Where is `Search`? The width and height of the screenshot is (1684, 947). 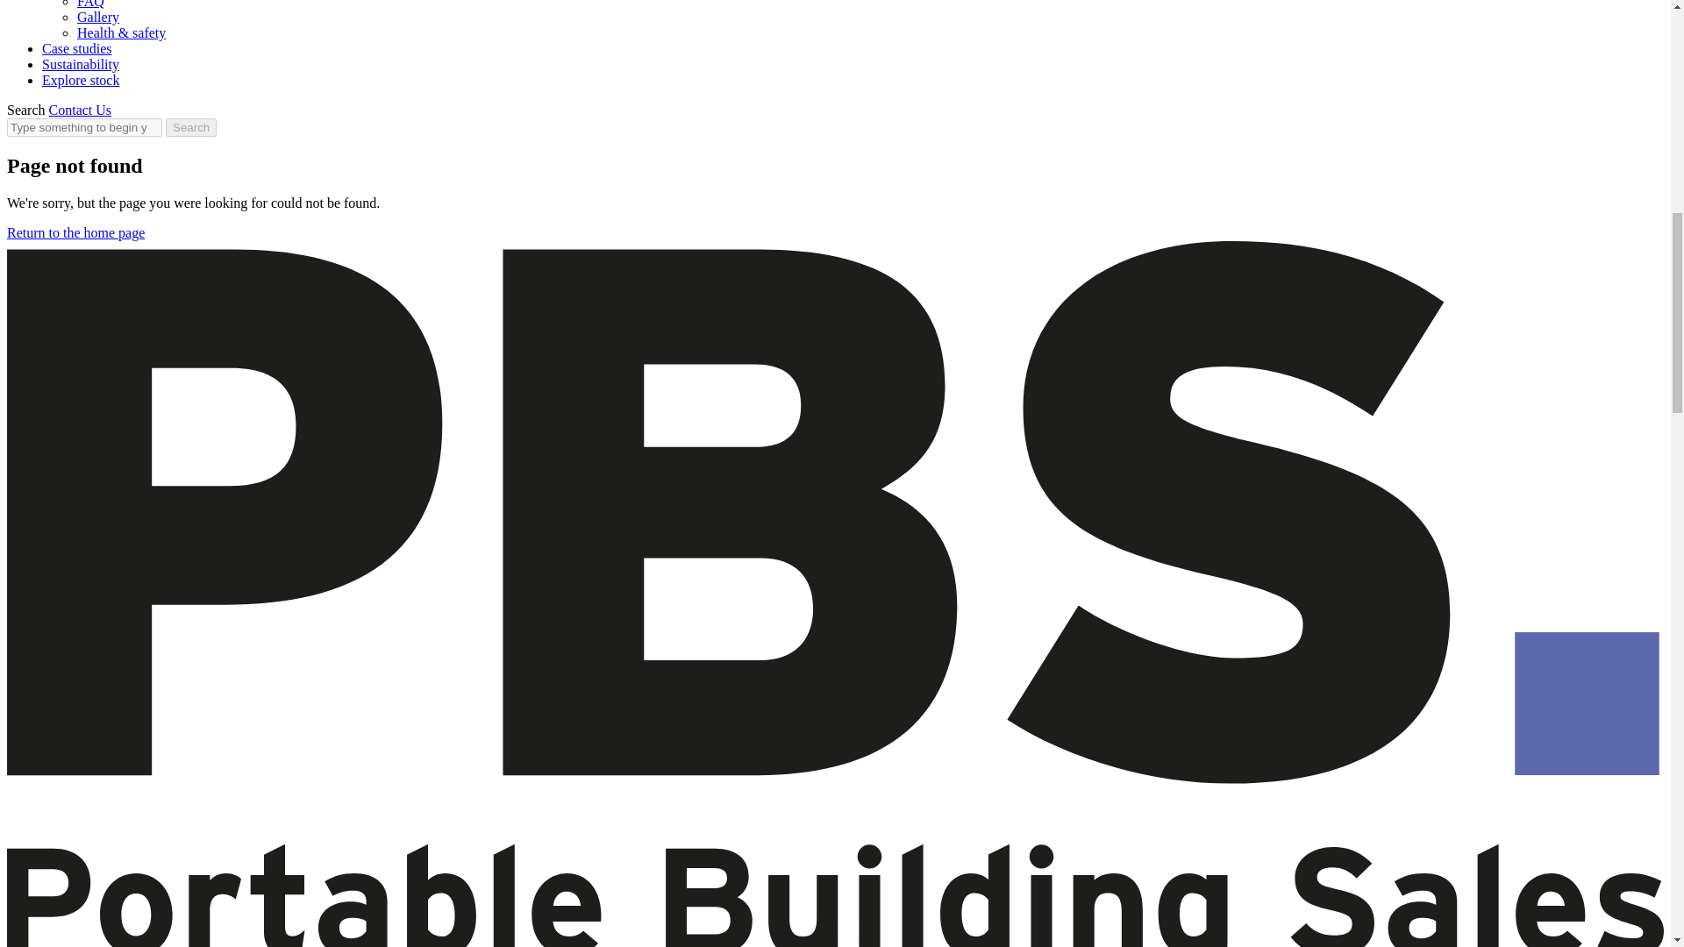
Search is located at coordinates (25, 109).